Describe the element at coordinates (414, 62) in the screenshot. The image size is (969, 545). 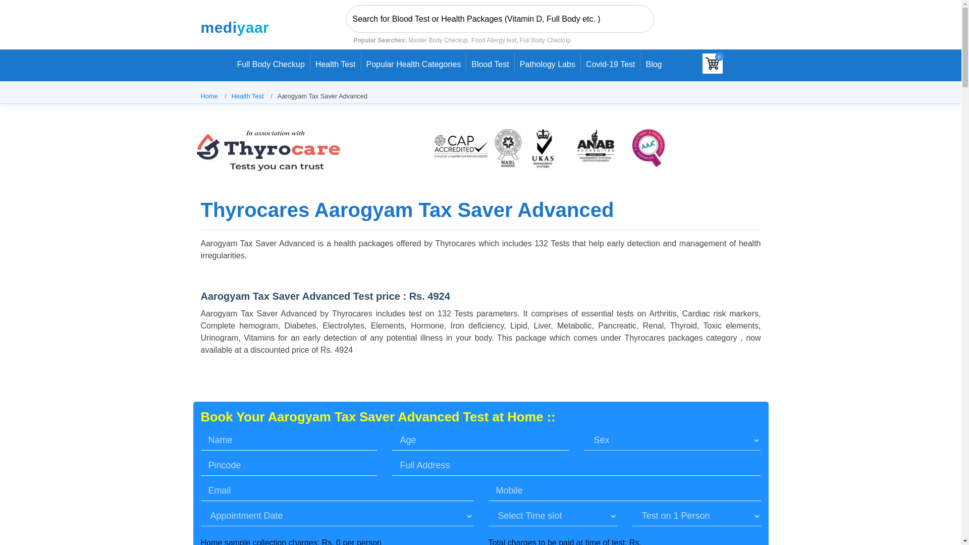
I see `Popular Health Categories` at that location.